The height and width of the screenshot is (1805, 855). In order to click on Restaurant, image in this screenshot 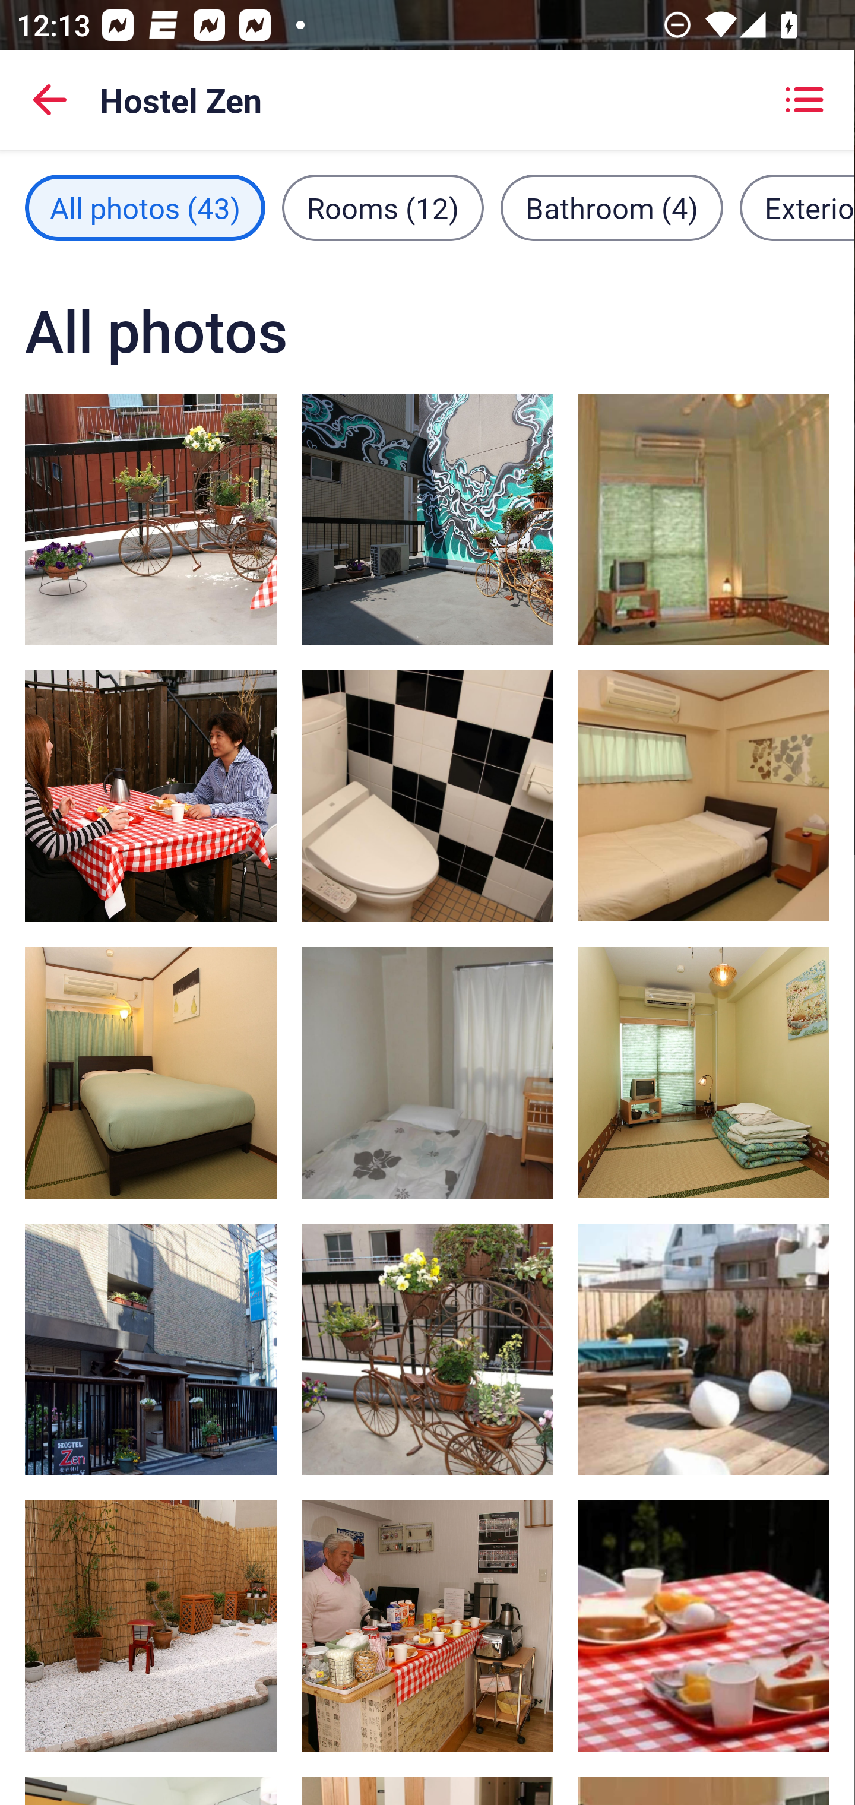, I will do `click(703, 1625)`.